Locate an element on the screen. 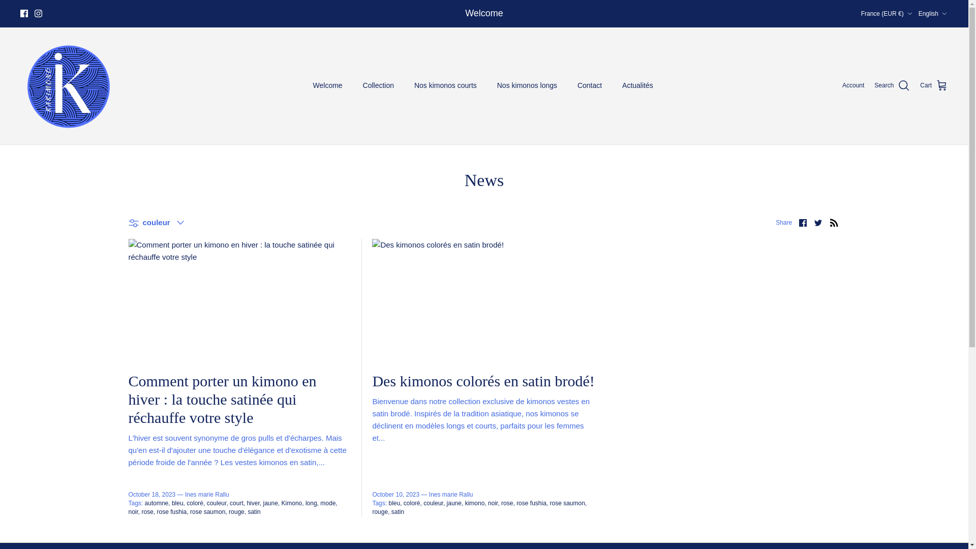  Show articles tagged automne is located at coordinates (157, 503).